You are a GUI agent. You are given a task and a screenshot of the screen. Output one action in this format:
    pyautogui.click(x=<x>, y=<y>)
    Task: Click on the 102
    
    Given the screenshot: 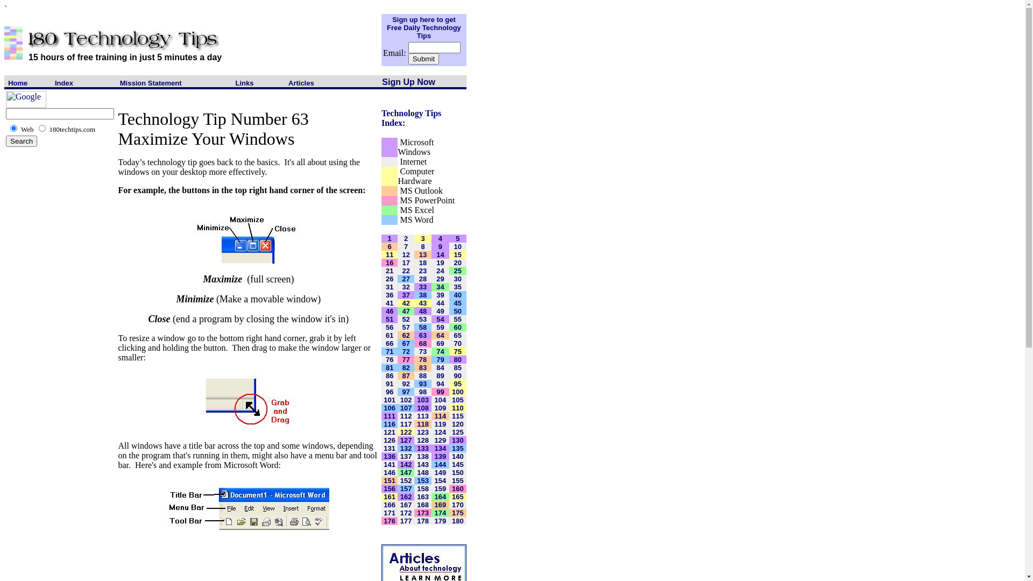 What is the action you would take?
    pyautogui.click(x=406, y=399)
    